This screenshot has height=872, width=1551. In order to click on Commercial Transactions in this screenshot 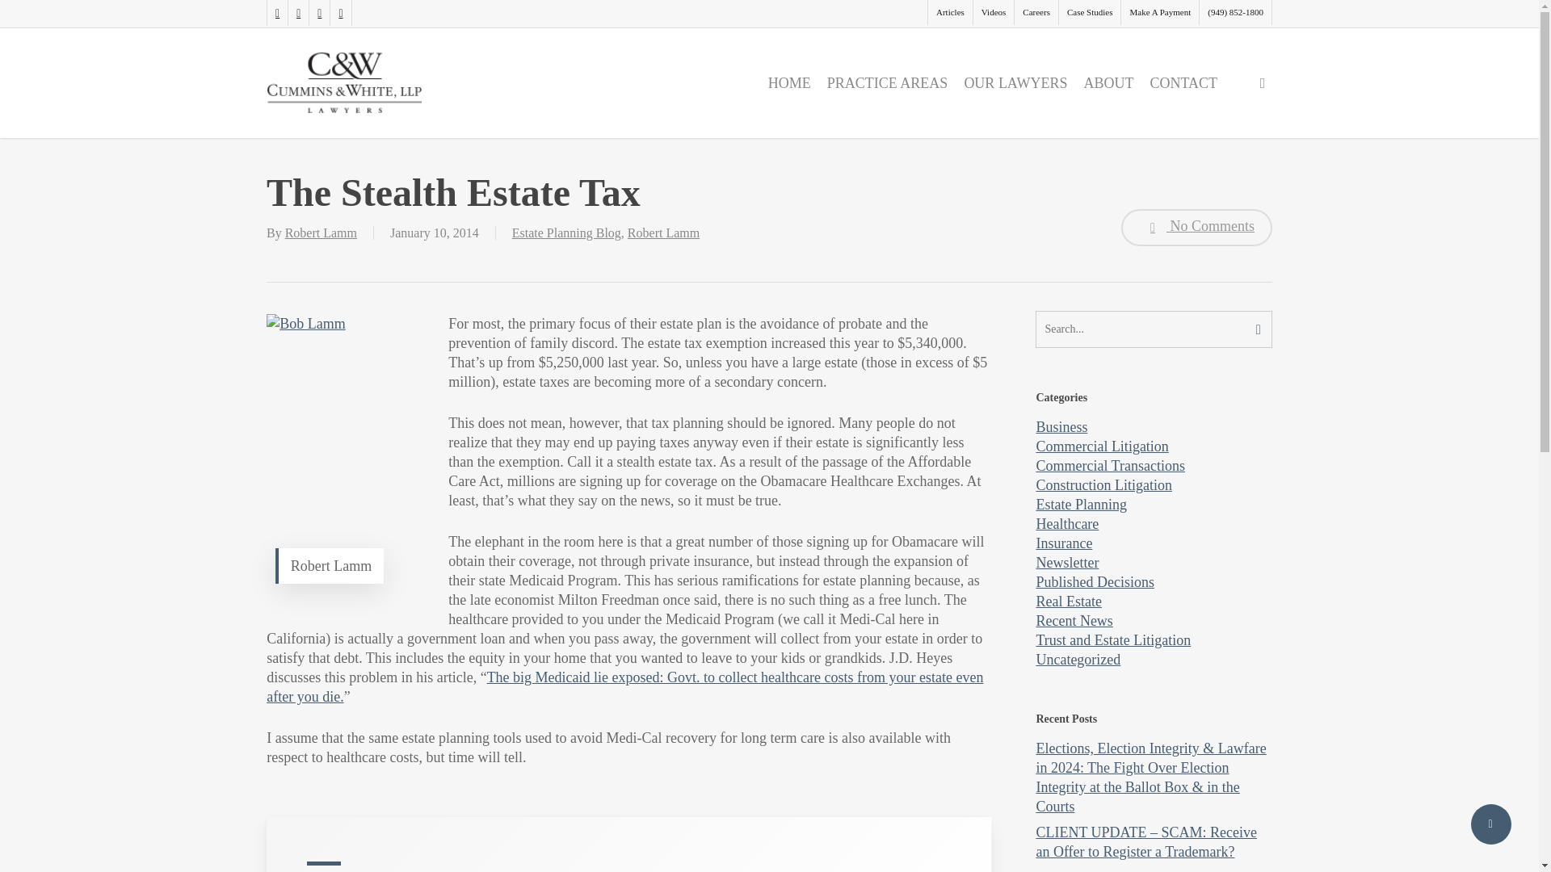, I will do `click(1110, 466)`.